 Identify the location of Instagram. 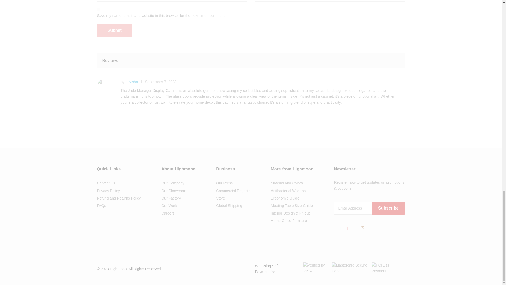
(362, 229).